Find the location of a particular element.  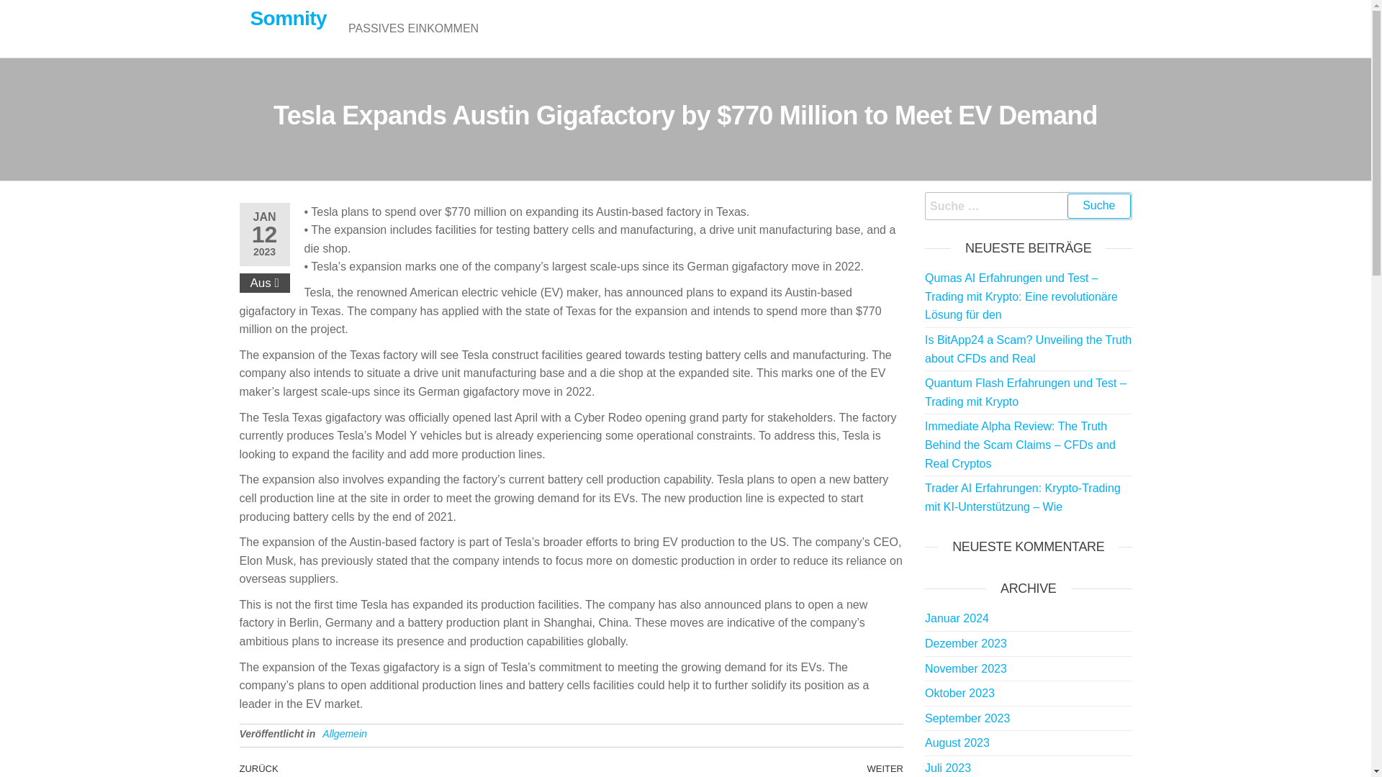

Oktober 2023 is located at coordinates (959, 693).